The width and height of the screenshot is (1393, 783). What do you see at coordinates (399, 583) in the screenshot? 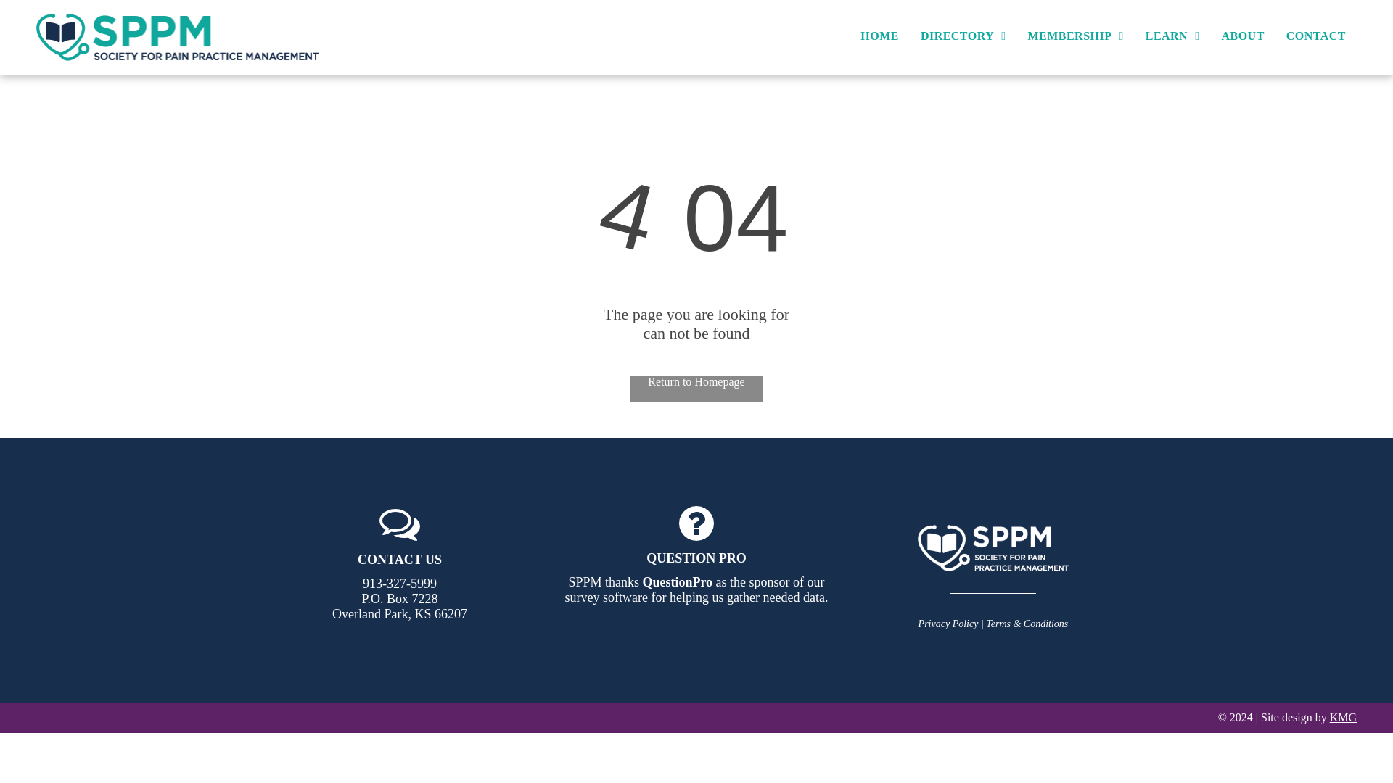
I see `913-327-5999` at bounding box center [399, 583].